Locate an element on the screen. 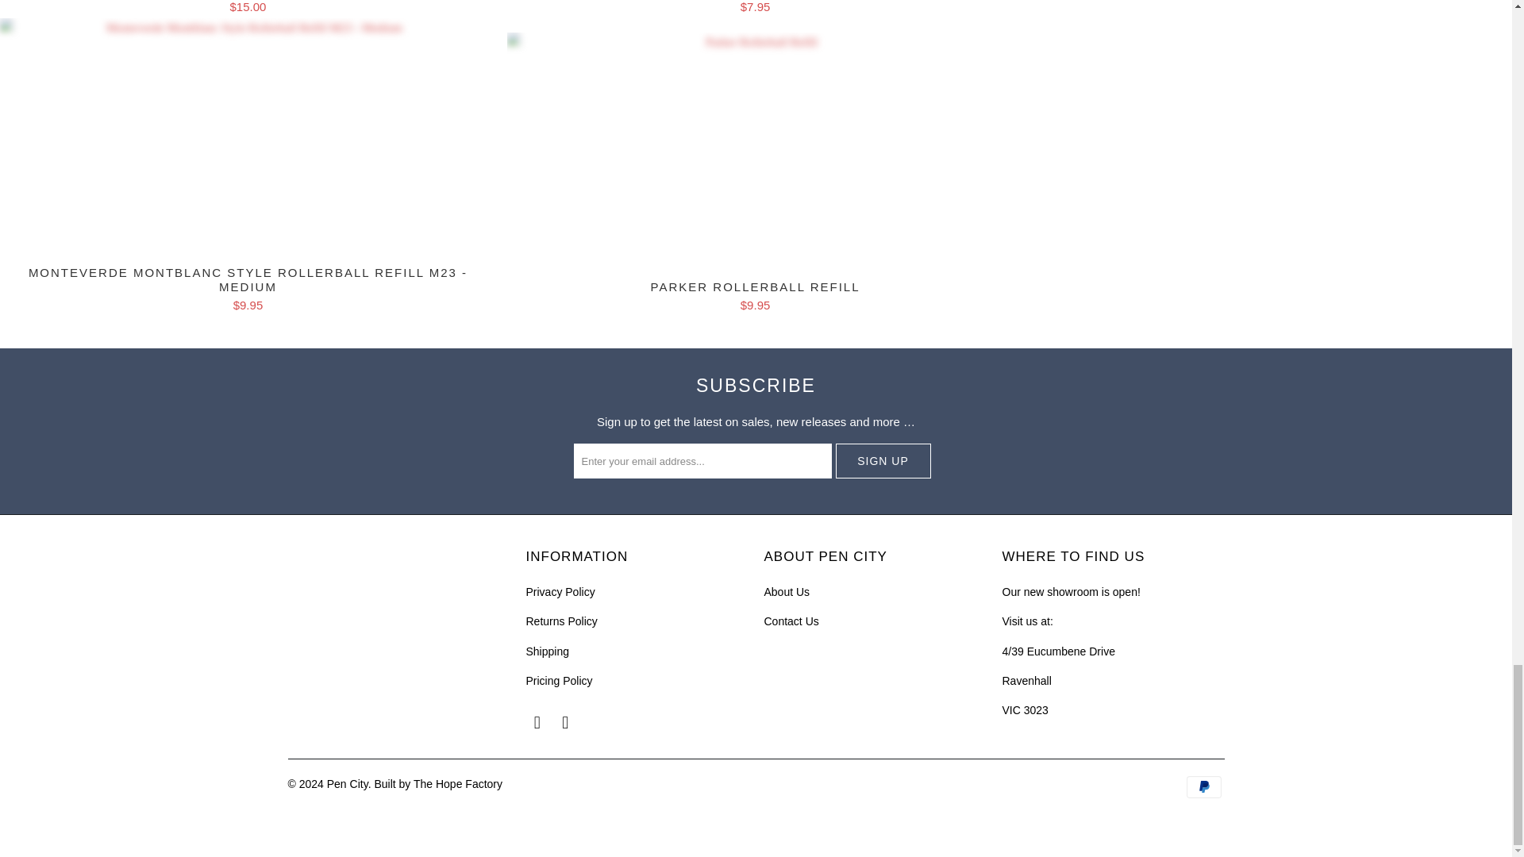  Pen City on Instagram is located at coordinates (565, 722).